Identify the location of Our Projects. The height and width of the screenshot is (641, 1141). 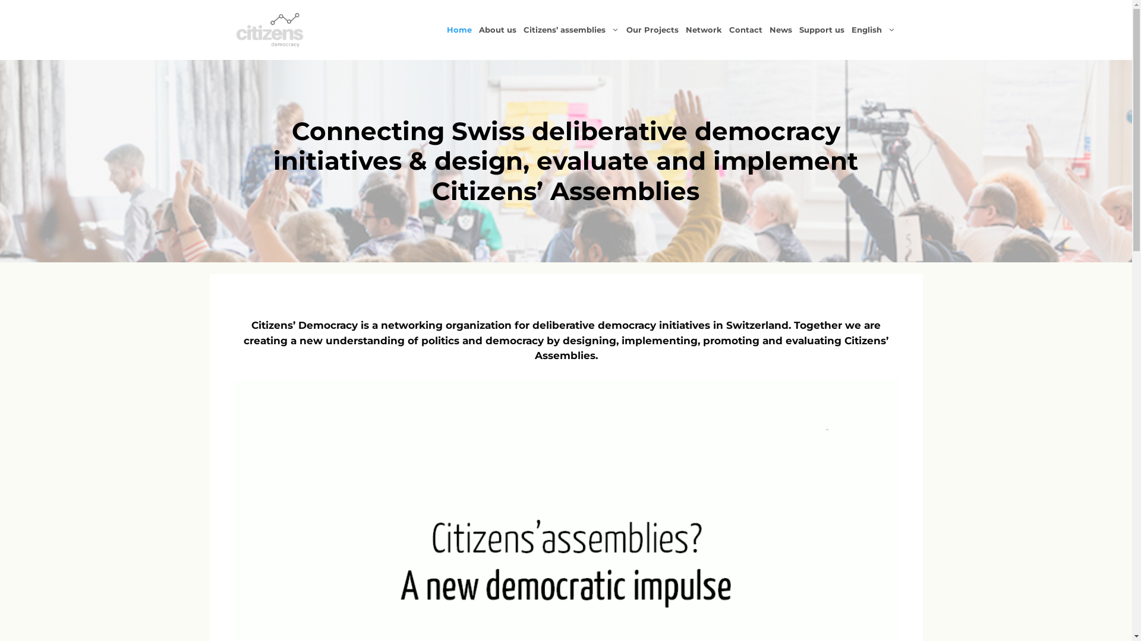
(653, 30).